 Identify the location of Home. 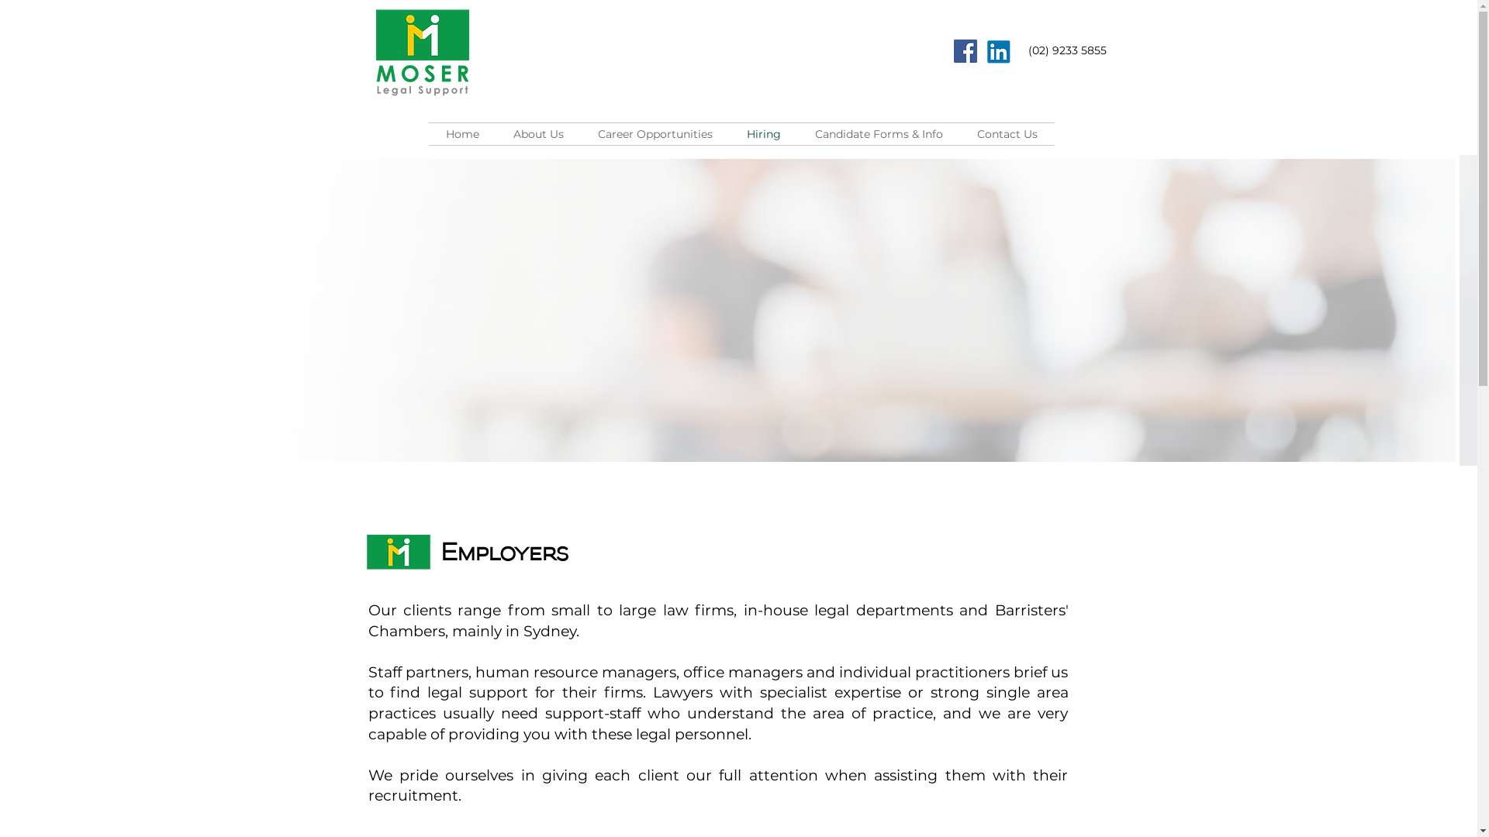
(462, 133).